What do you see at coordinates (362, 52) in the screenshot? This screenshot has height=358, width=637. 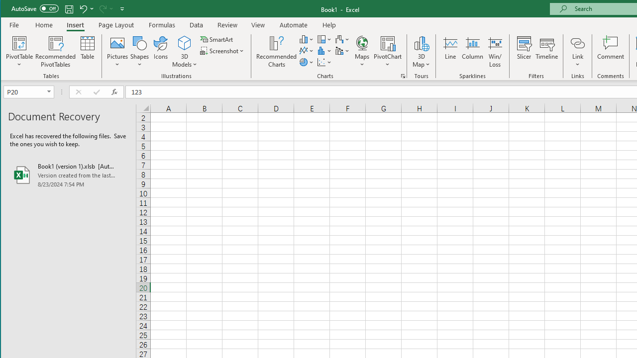 I see `Maps` at bounding box center [362, 52].